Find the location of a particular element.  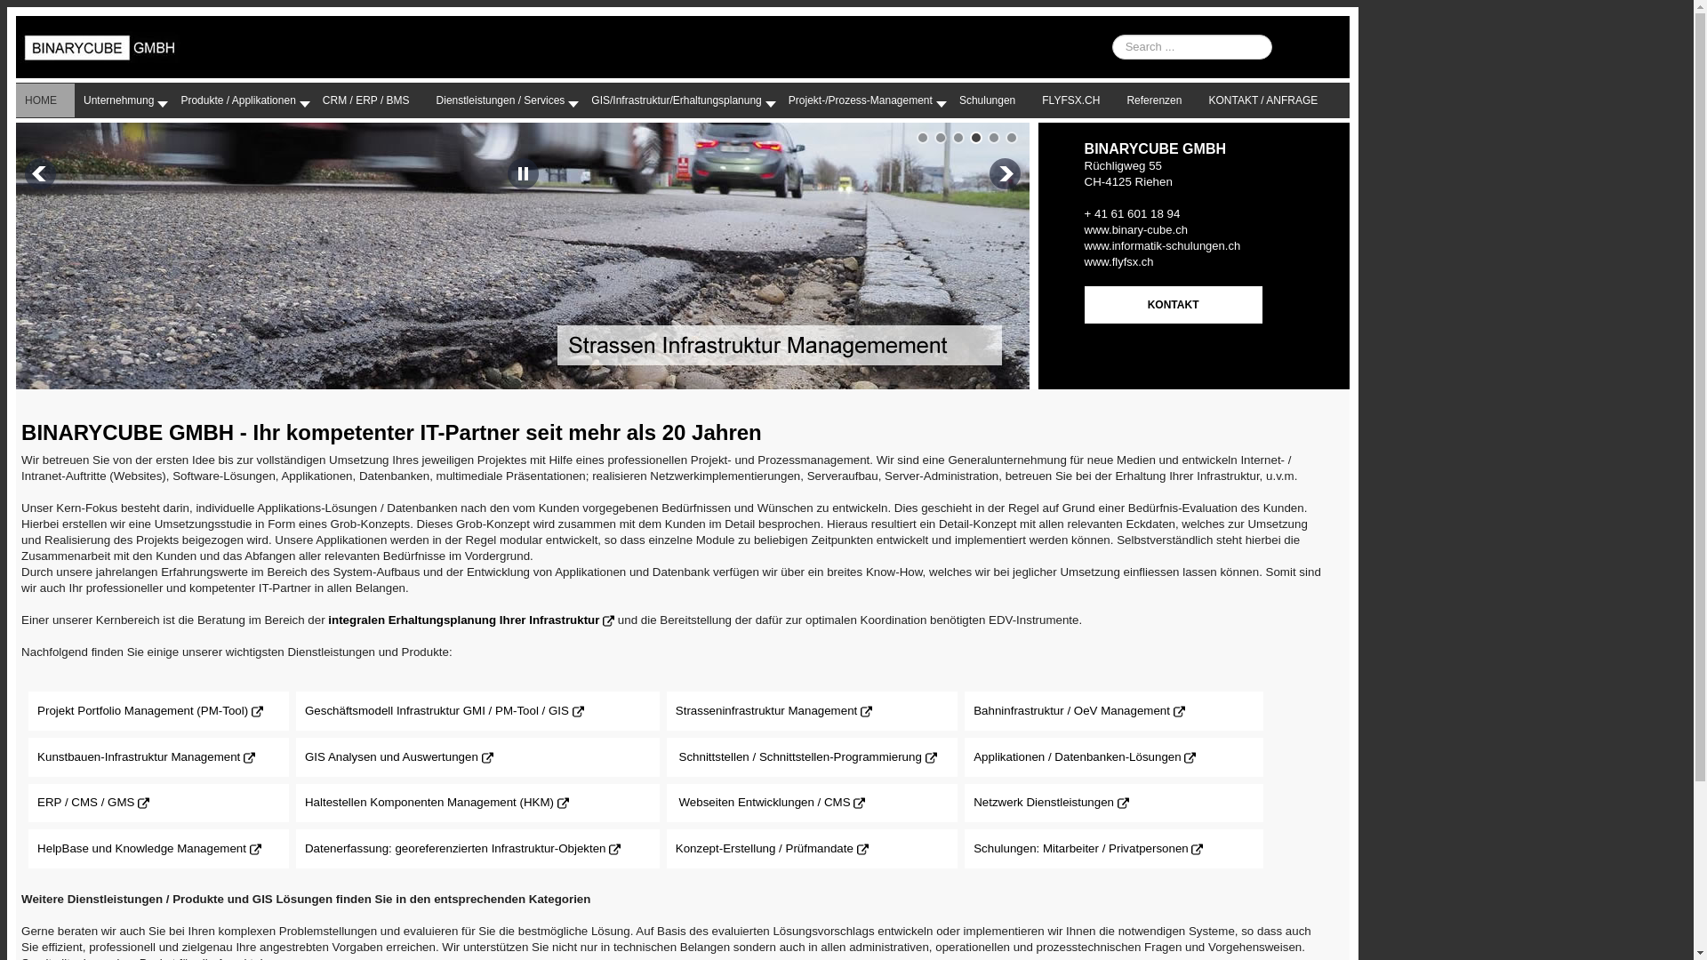

integralen Erhaltungsplanung Ihrer Infrastruktur is located at coordinates (464, 620).